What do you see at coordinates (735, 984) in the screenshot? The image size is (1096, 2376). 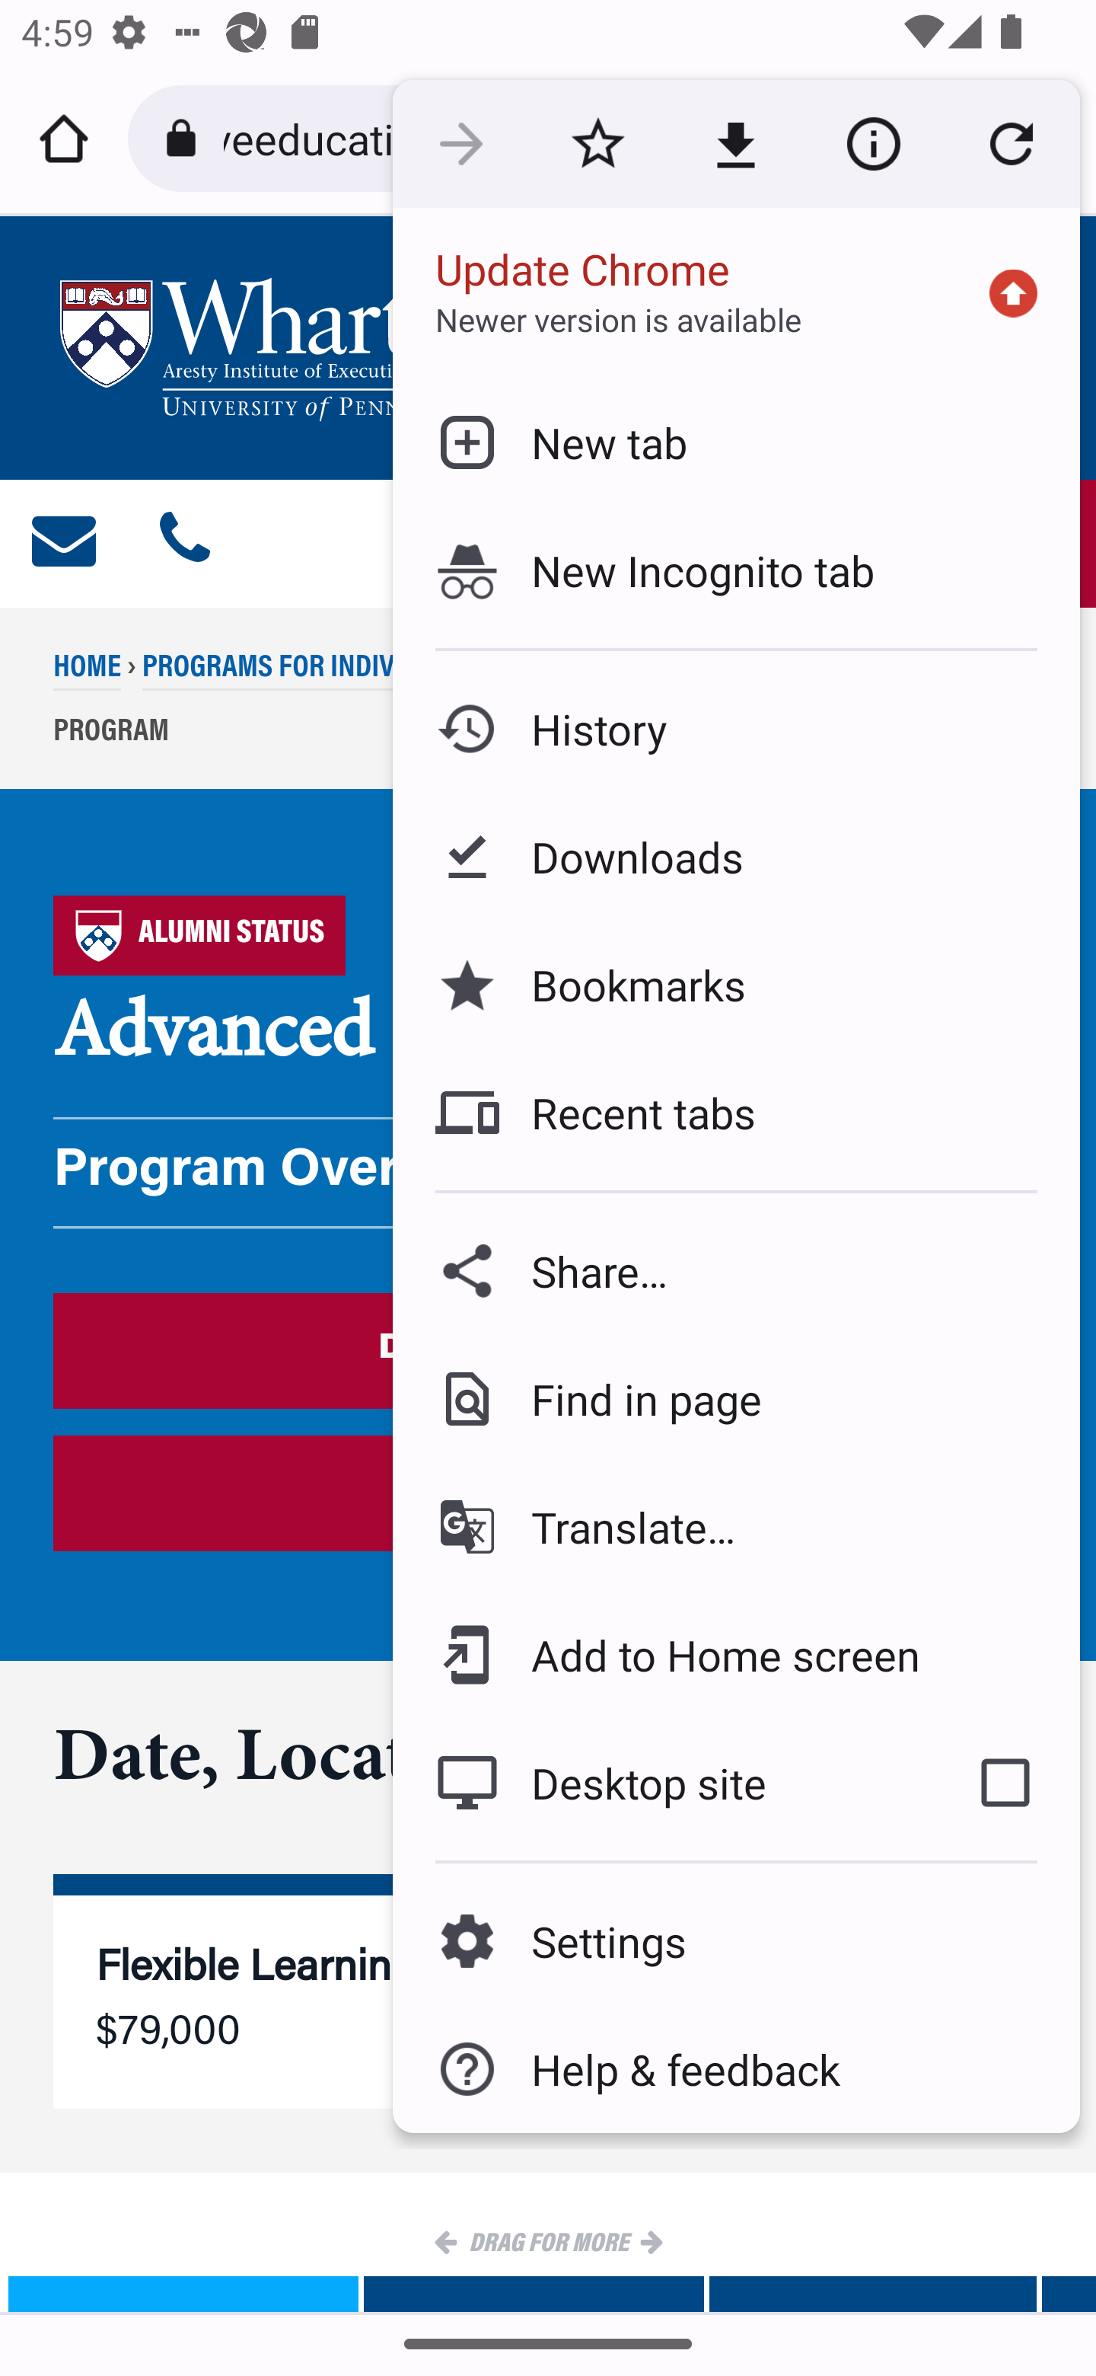 I see `Bookmarks` at bounding box center [735, 984].